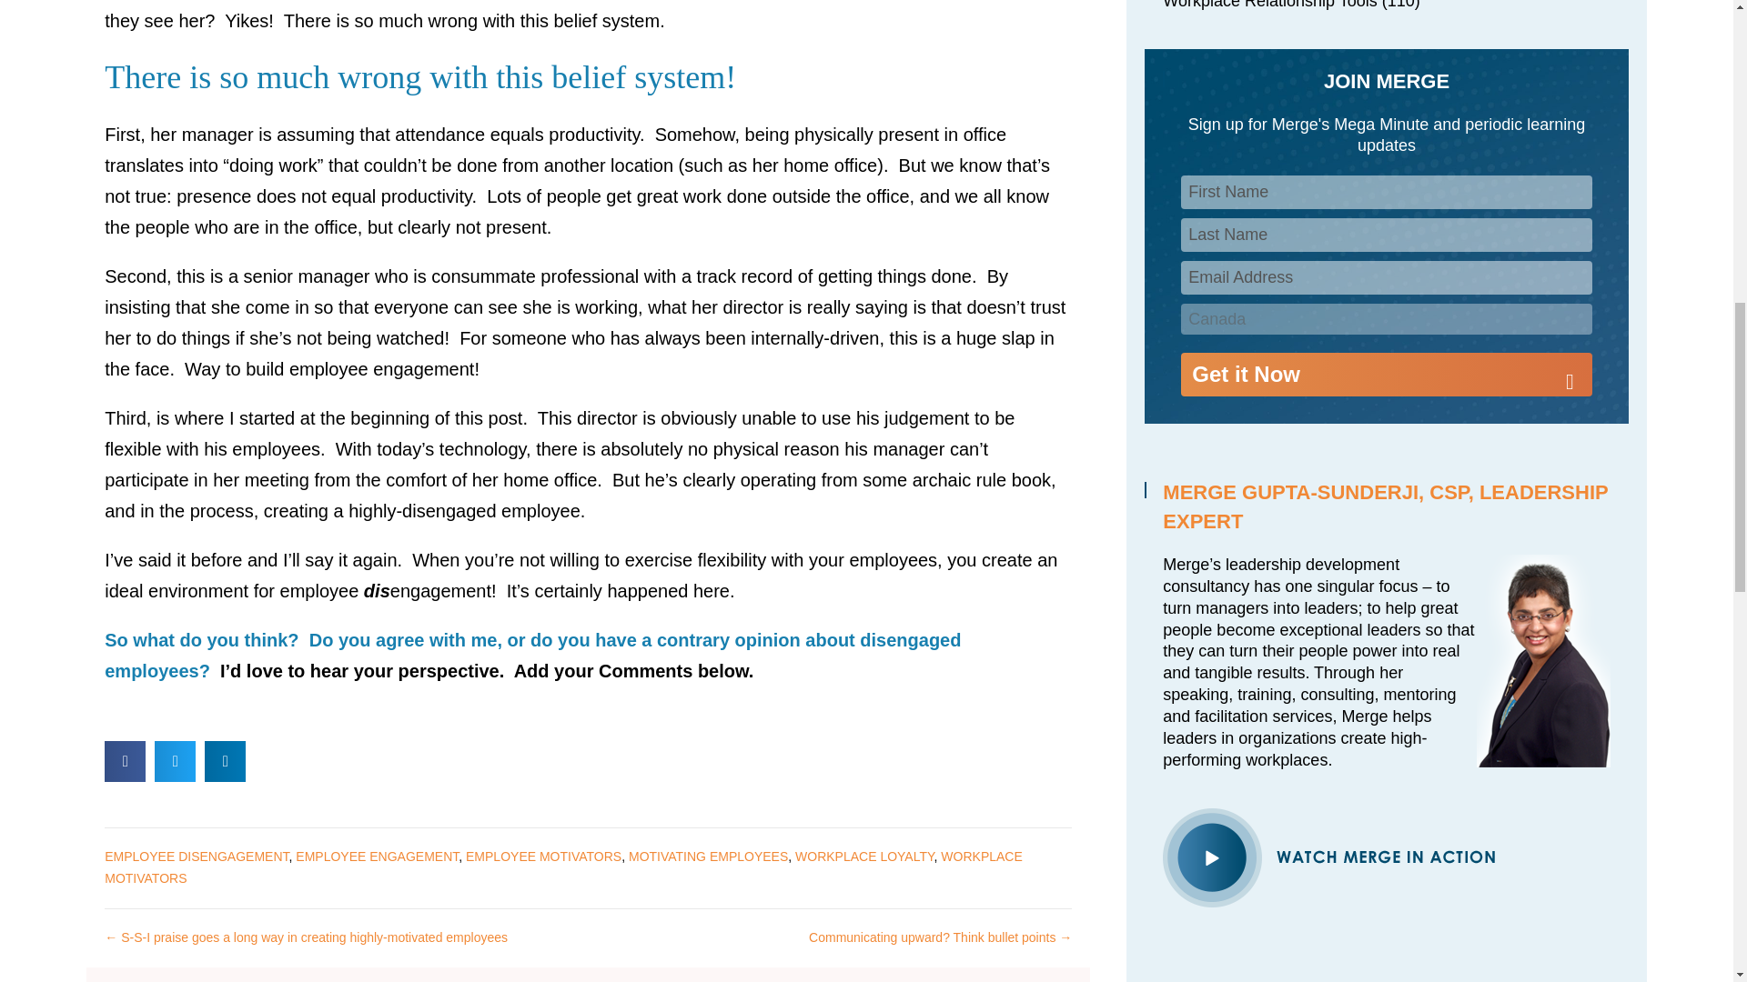  What do you see at coordinates (1386, 375) in the screenshot?
I see `Get it Now` at bounding box center [1386, 375].